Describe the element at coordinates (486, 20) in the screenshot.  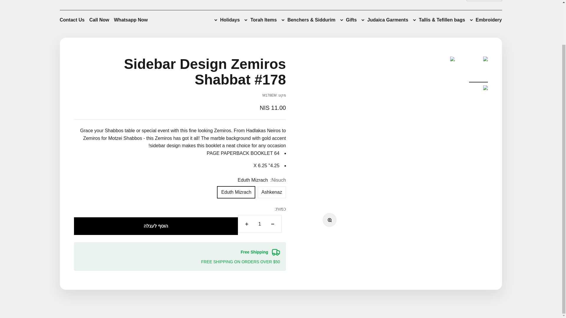
I see `Embroidery` at that location.